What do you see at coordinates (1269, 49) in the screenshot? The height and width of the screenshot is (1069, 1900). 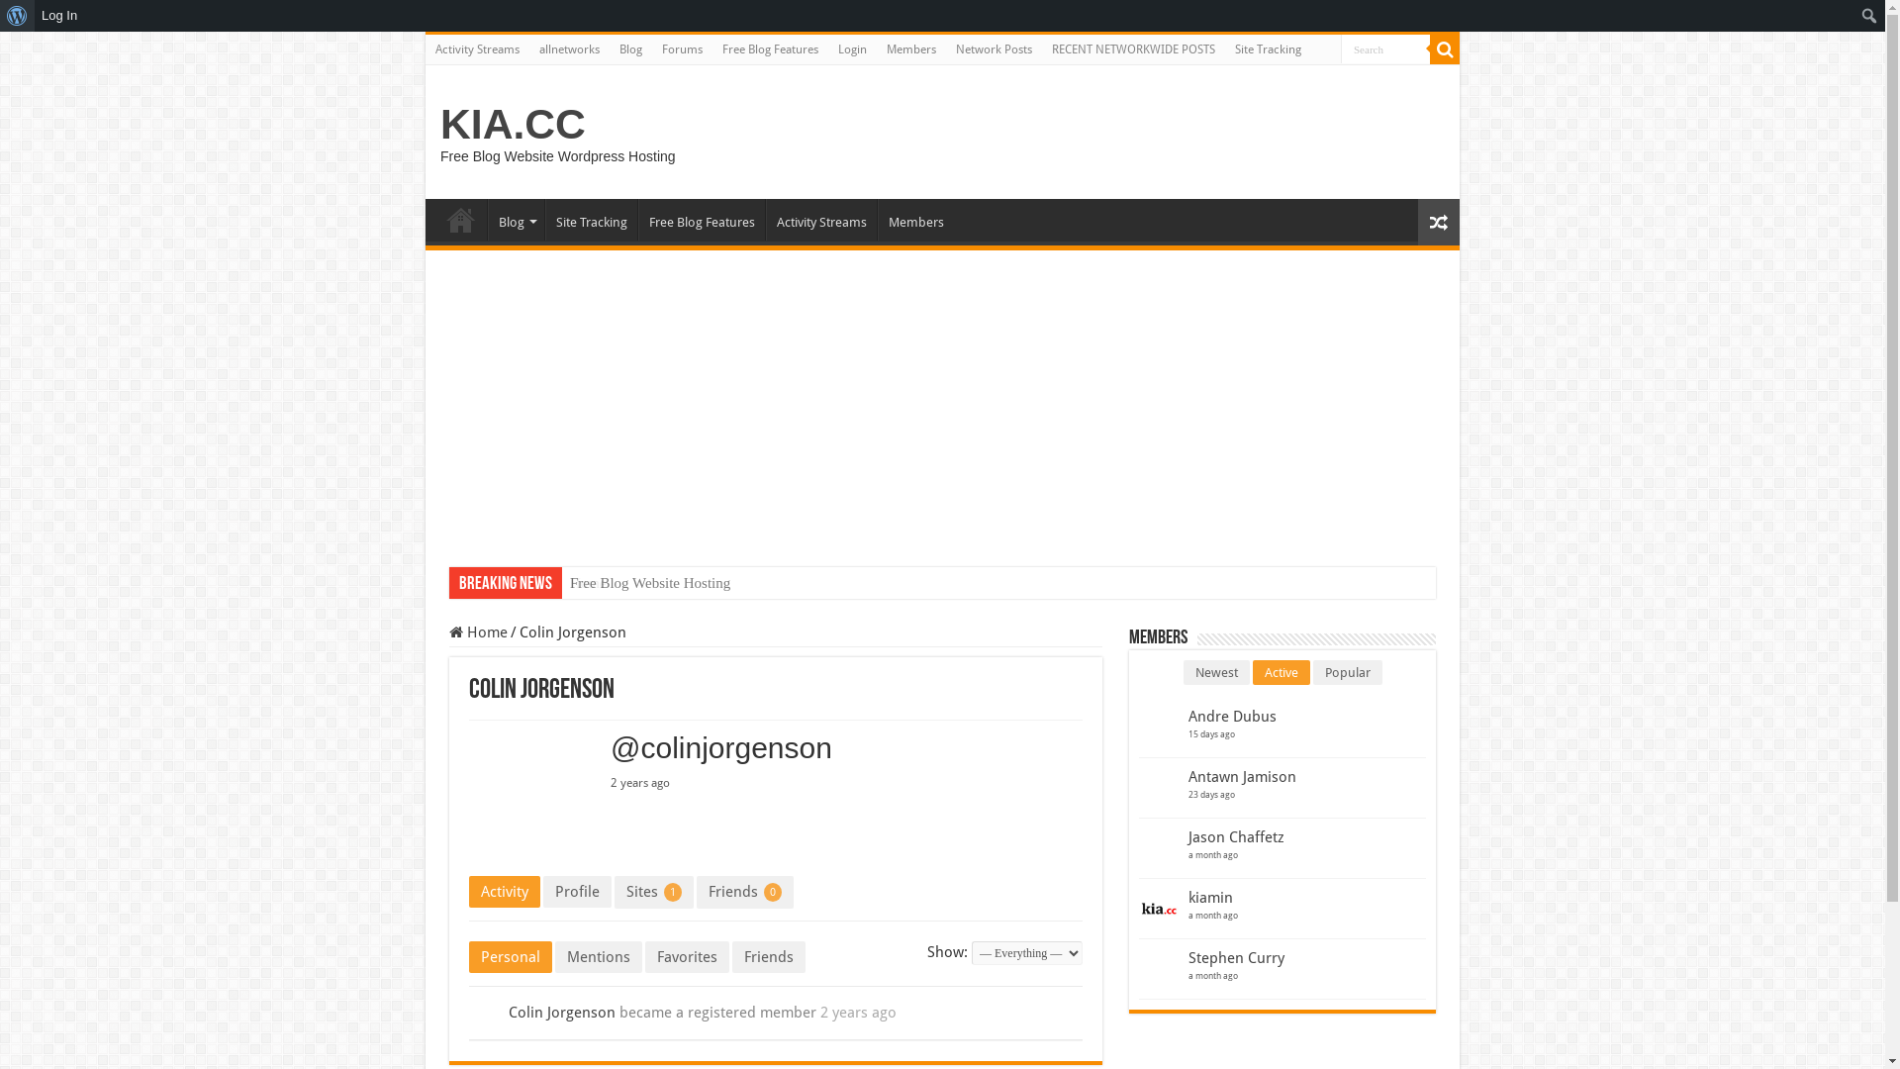 I see `Site Tracking` at bounding box center [1269, 49].